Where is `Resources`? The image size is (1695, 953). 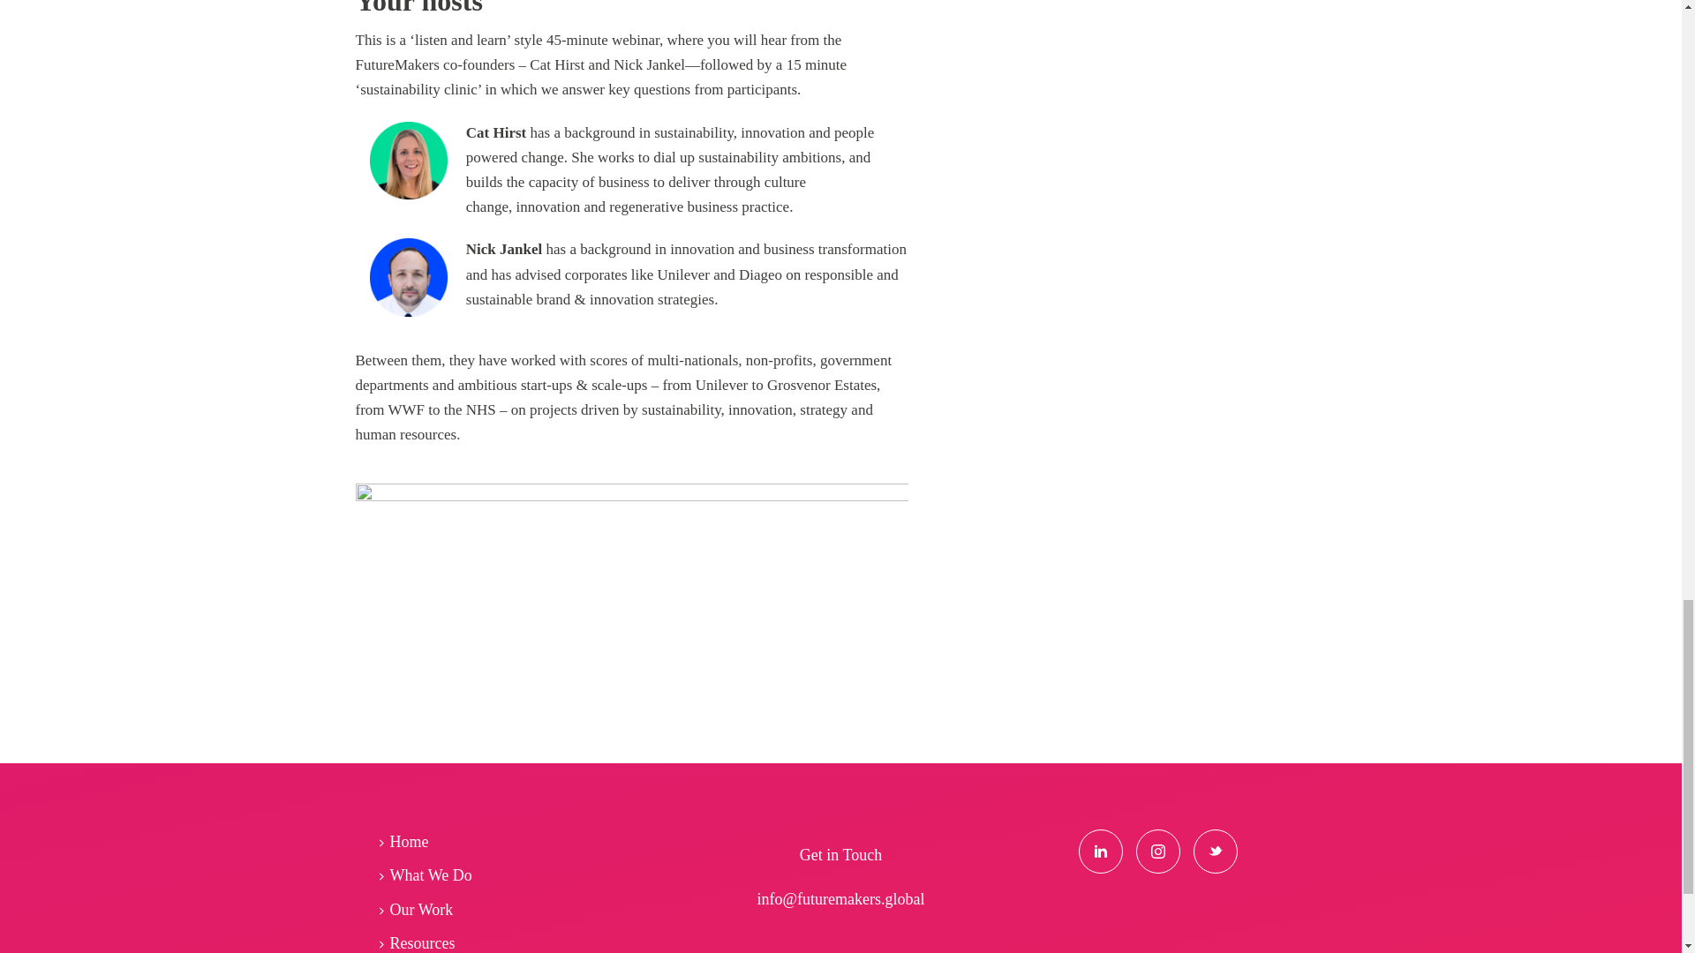 Resources is located at coordinates (420, 939).